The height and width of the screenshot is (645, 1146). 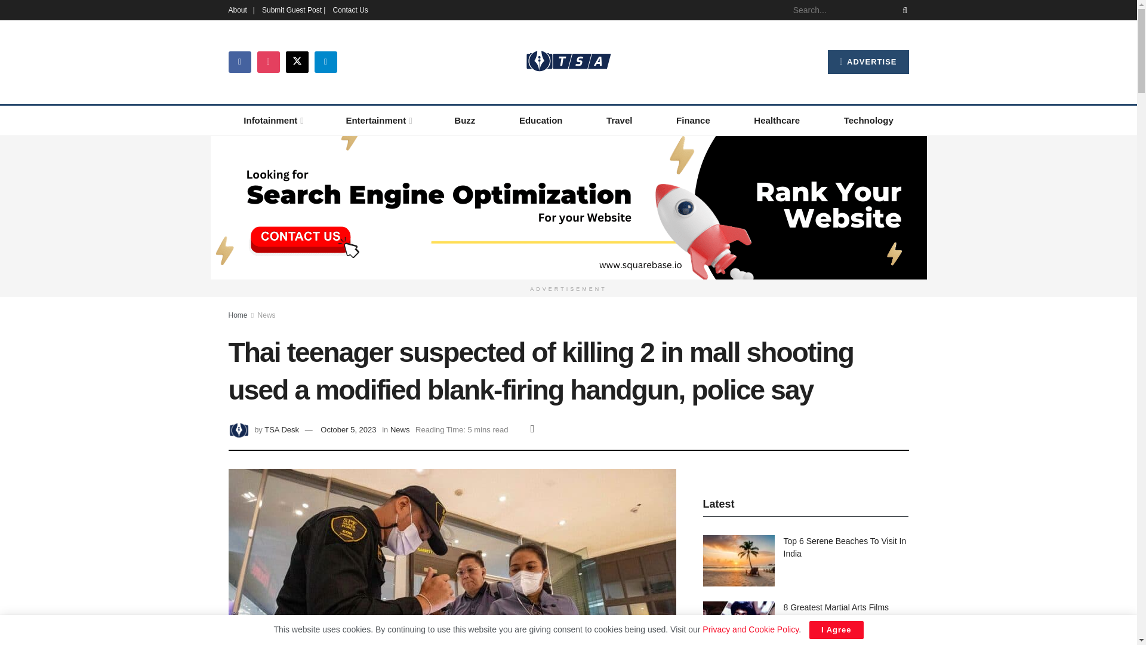 What do you see at coordinates (282, 429) in the screenshot?
I see `TSA Desk` at bounding box center [282, 429].